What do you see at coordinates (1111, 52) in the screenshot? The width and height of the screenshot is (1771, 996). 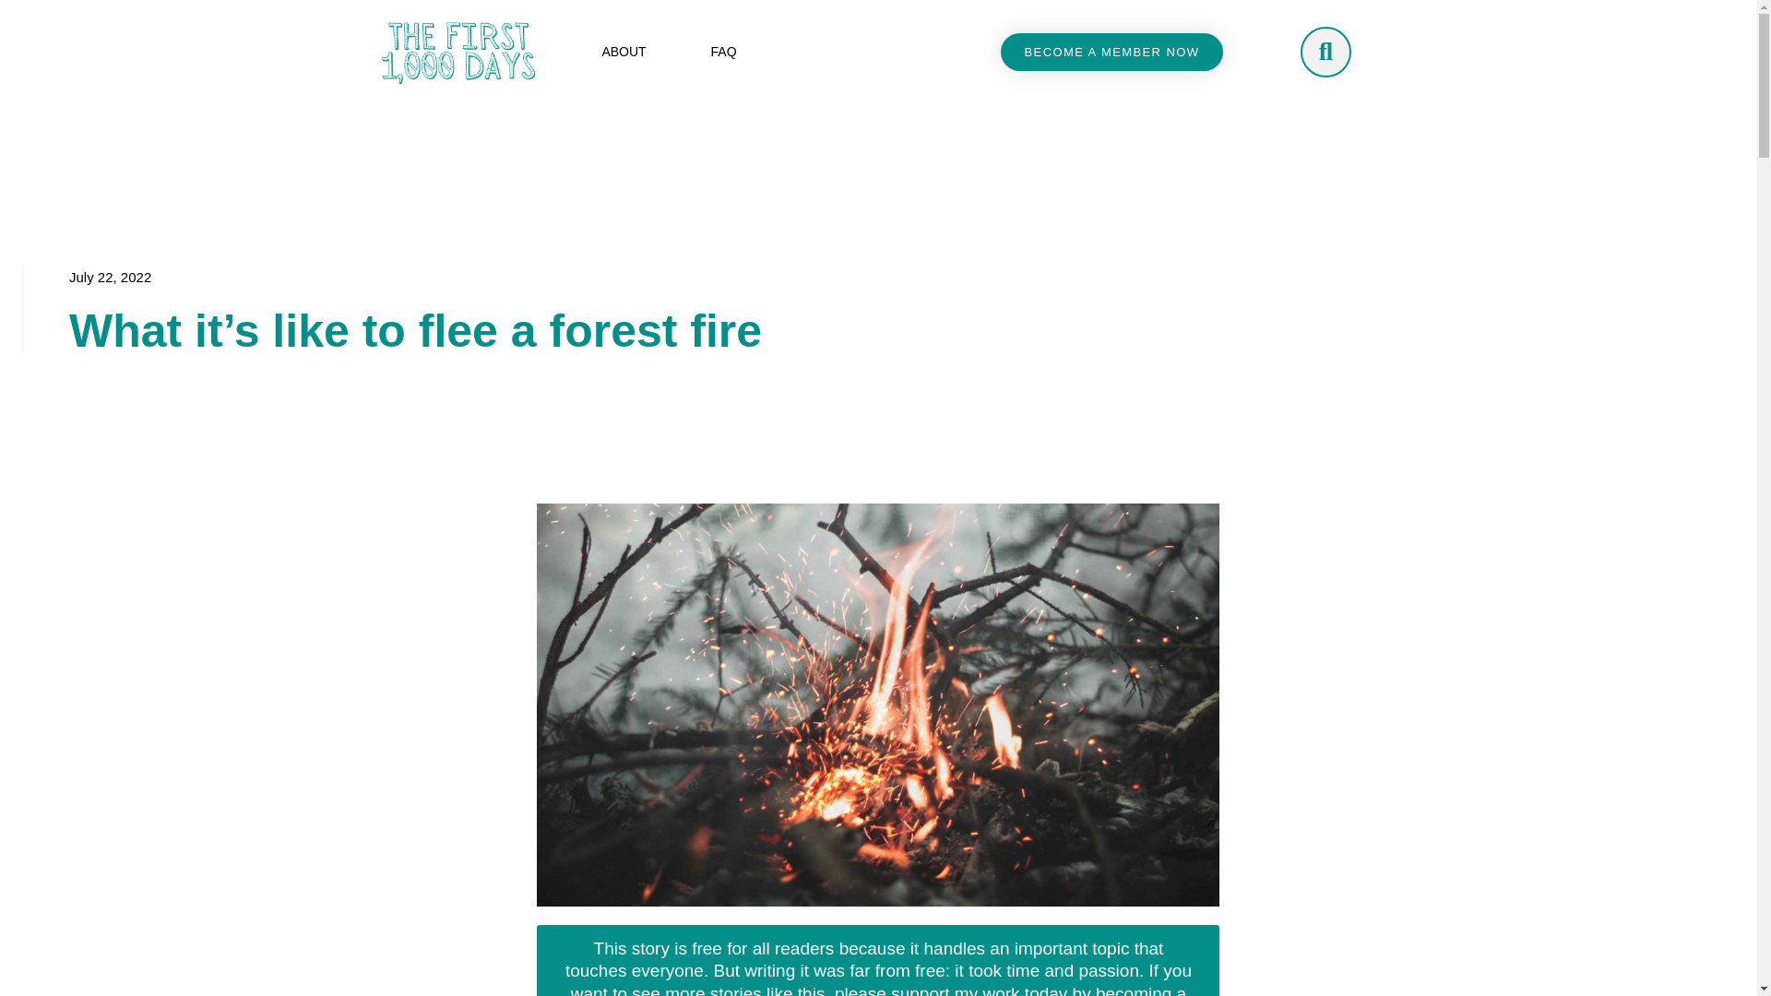 I see `BECOME A MEMBER NOW` at bounding box center [1111, 52].